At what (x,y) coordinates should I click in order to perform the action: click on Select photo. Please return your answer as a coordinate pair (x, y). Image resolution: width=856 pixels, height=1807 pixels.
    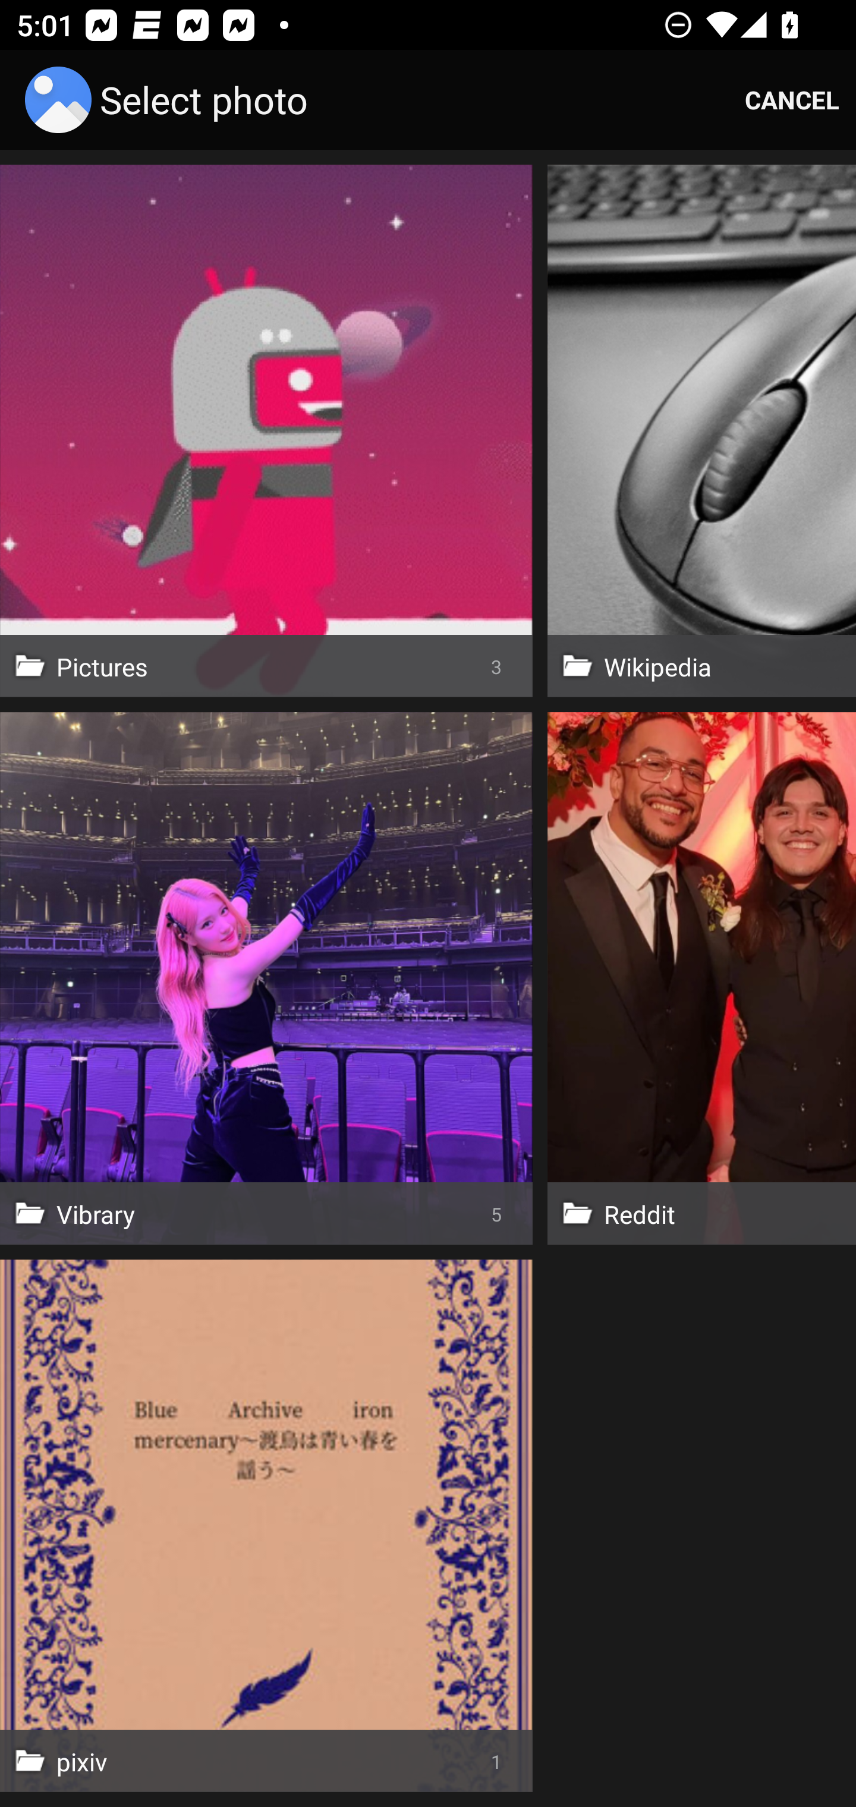
    Looking at the image, I should click on (171, 100).